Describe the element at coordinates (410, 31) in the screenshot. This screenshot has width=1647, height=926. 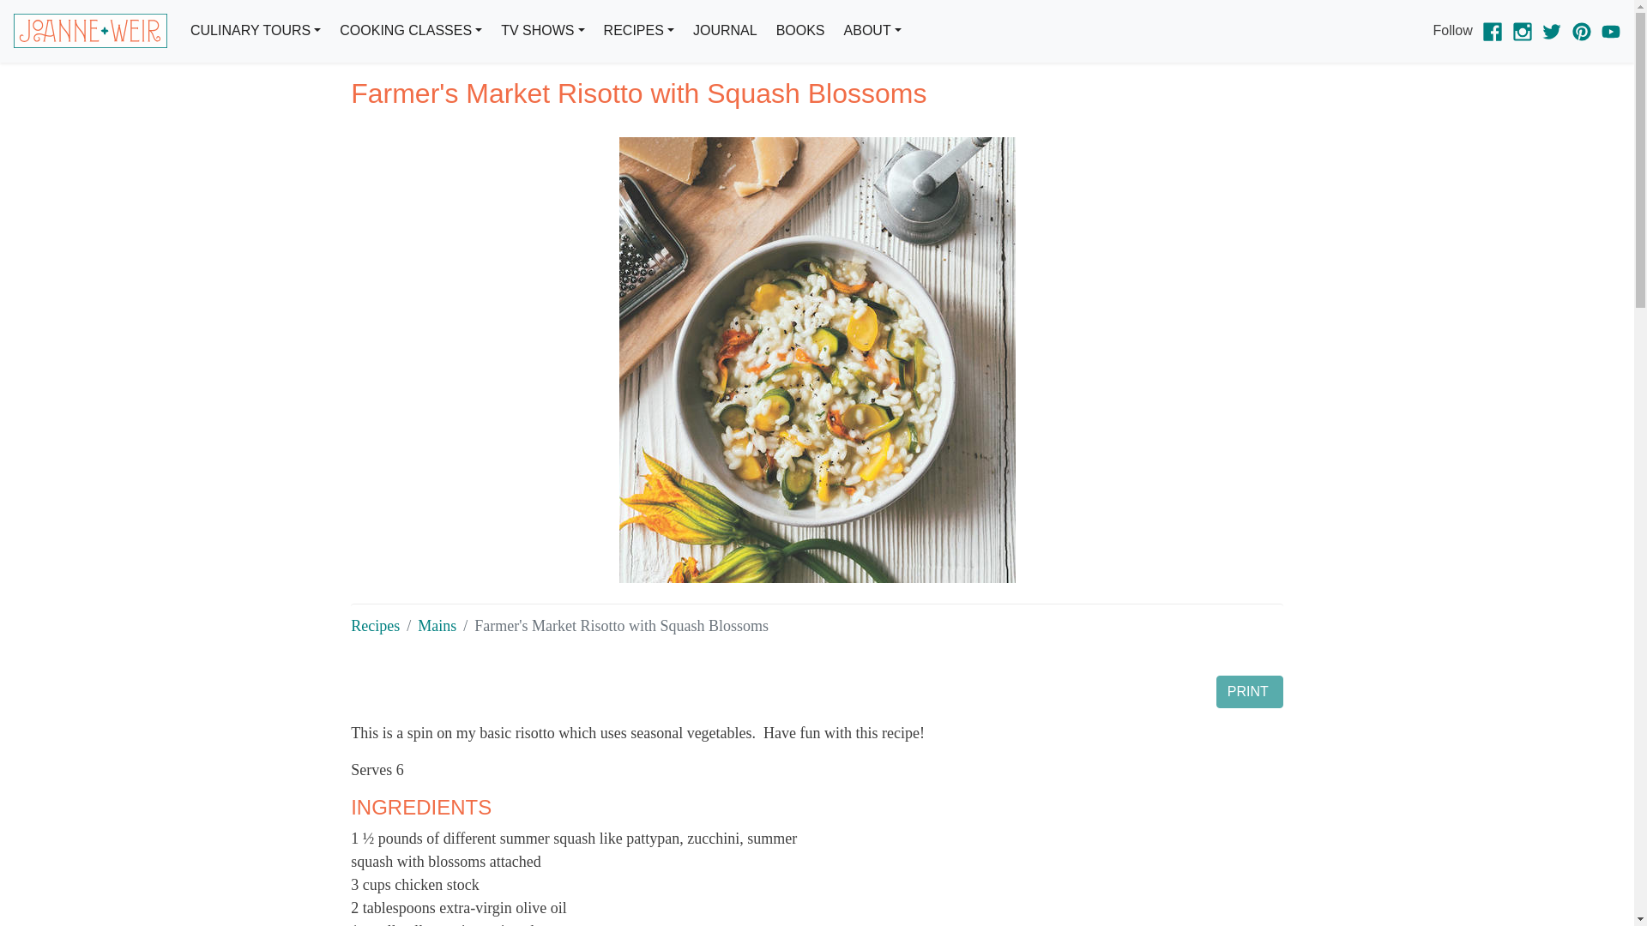
I see `COOKING CLASSES` at that location.